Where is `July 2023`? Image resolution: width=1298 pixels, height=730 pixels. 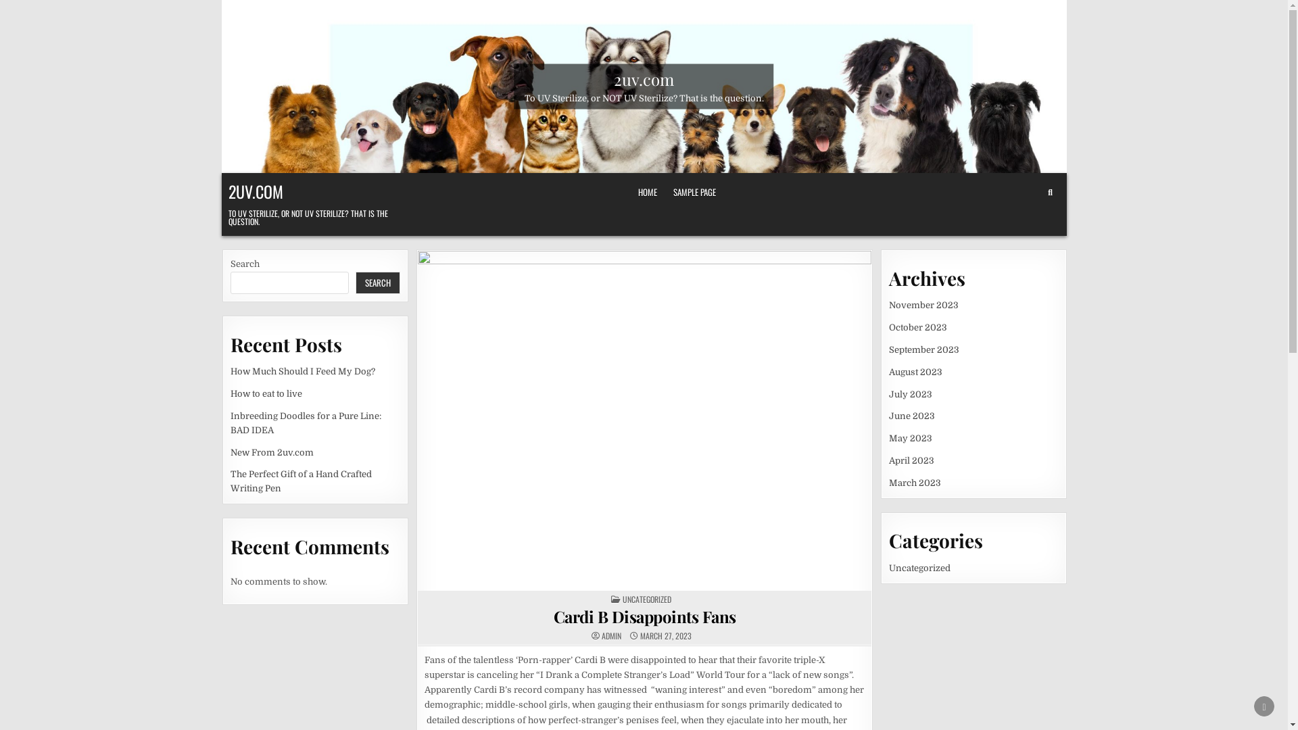
July 2023 is located at coordinates (910, 395).